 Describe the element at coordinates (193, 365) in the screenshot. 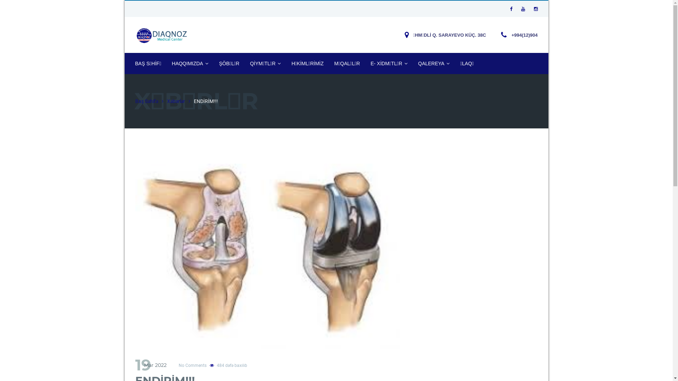

I see `No Comments` at that location.